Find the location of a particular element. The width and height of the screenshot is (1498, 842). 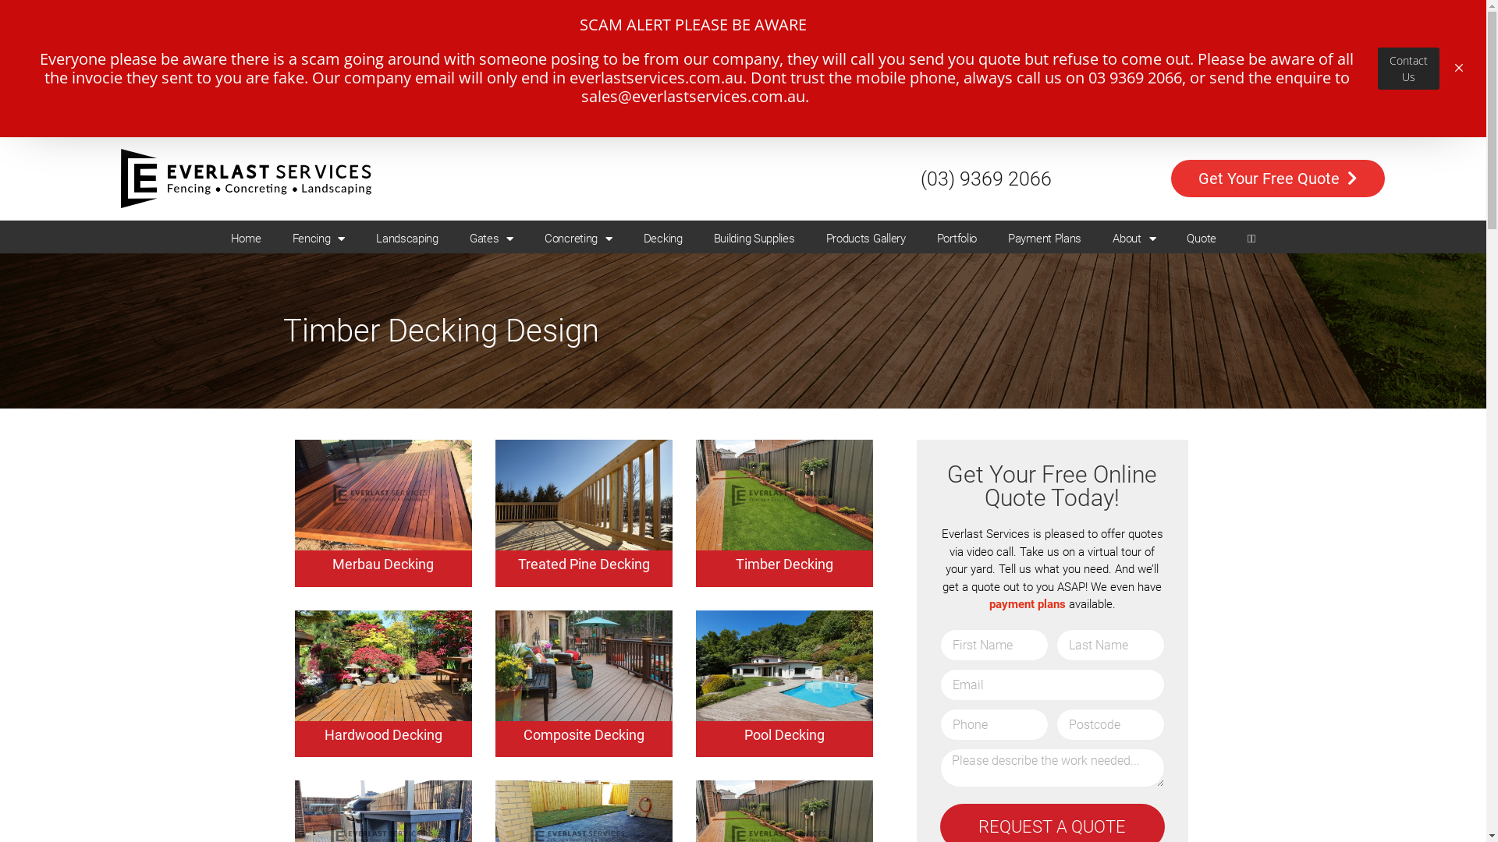

payment plans is located at coordinates (1028, 604).